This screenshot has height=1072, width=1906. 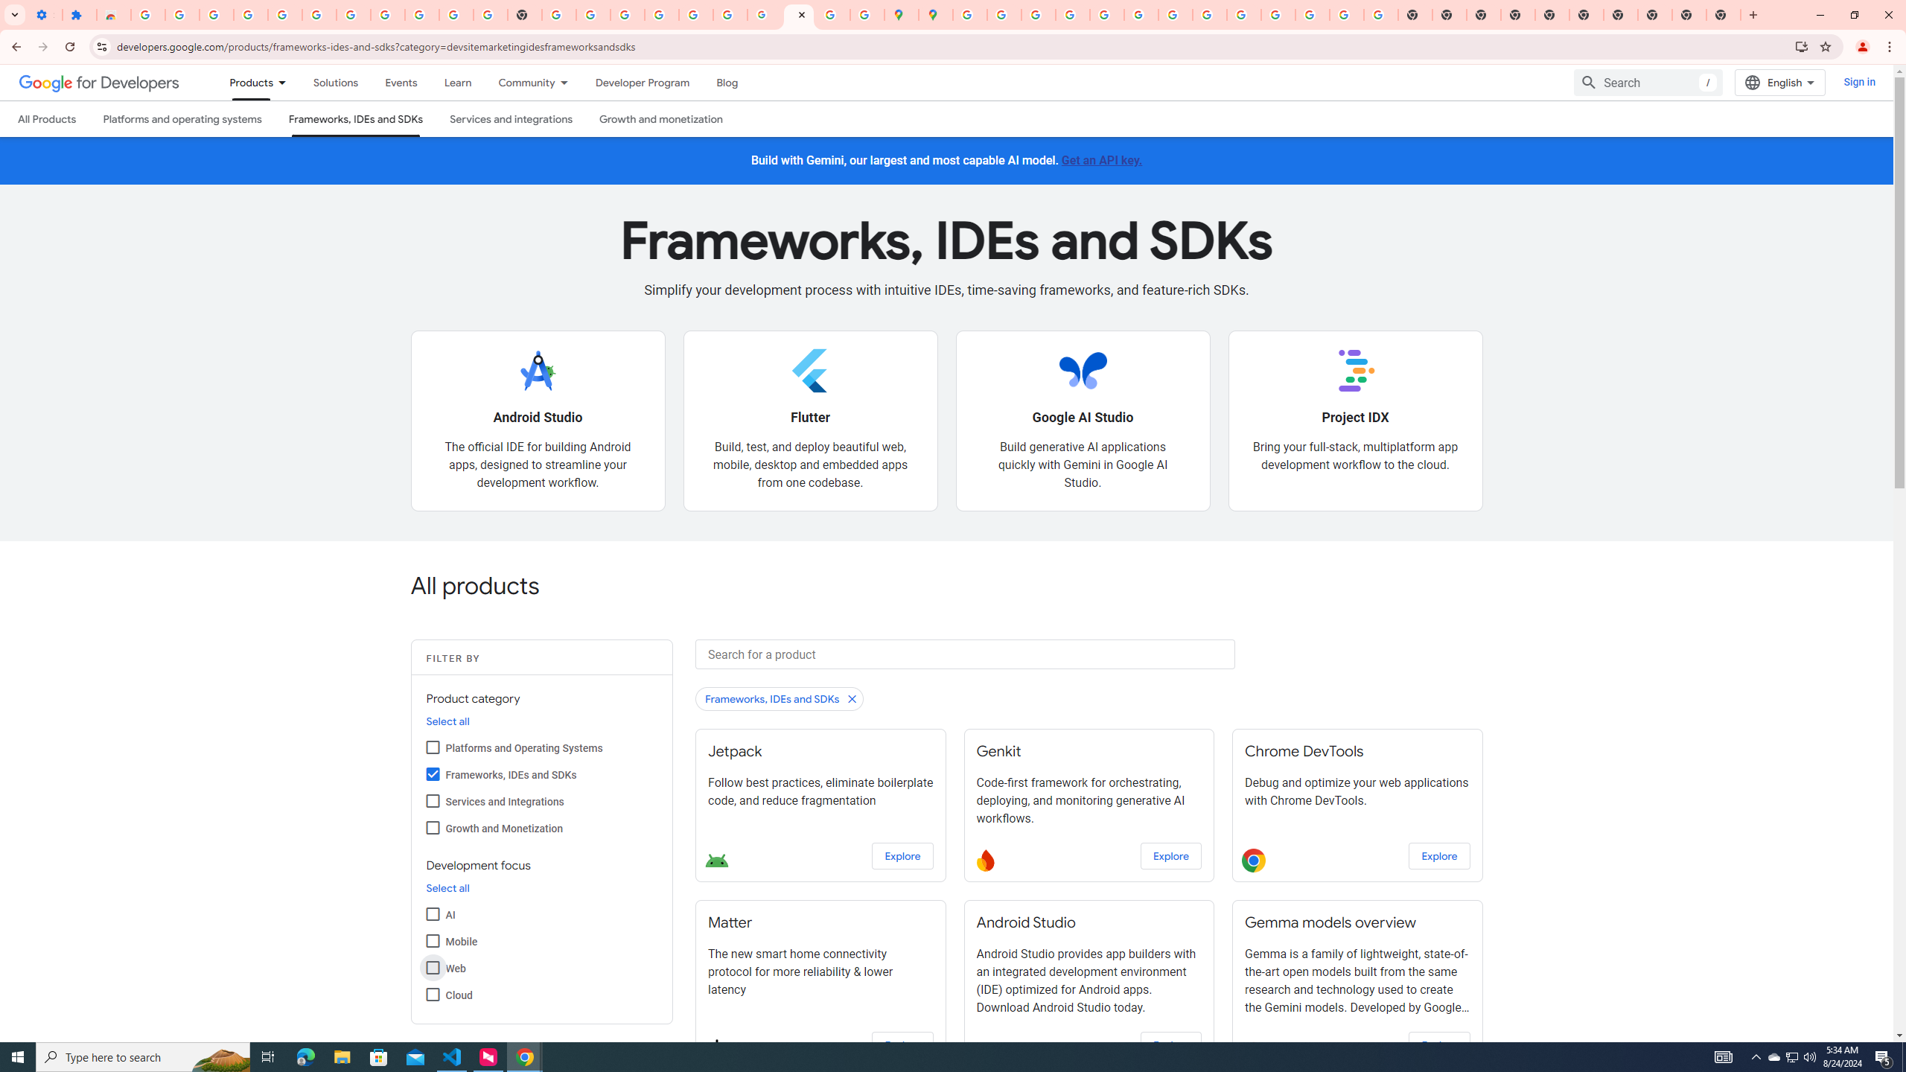 I want to click on New Tab, so click(x=1518, y=15).